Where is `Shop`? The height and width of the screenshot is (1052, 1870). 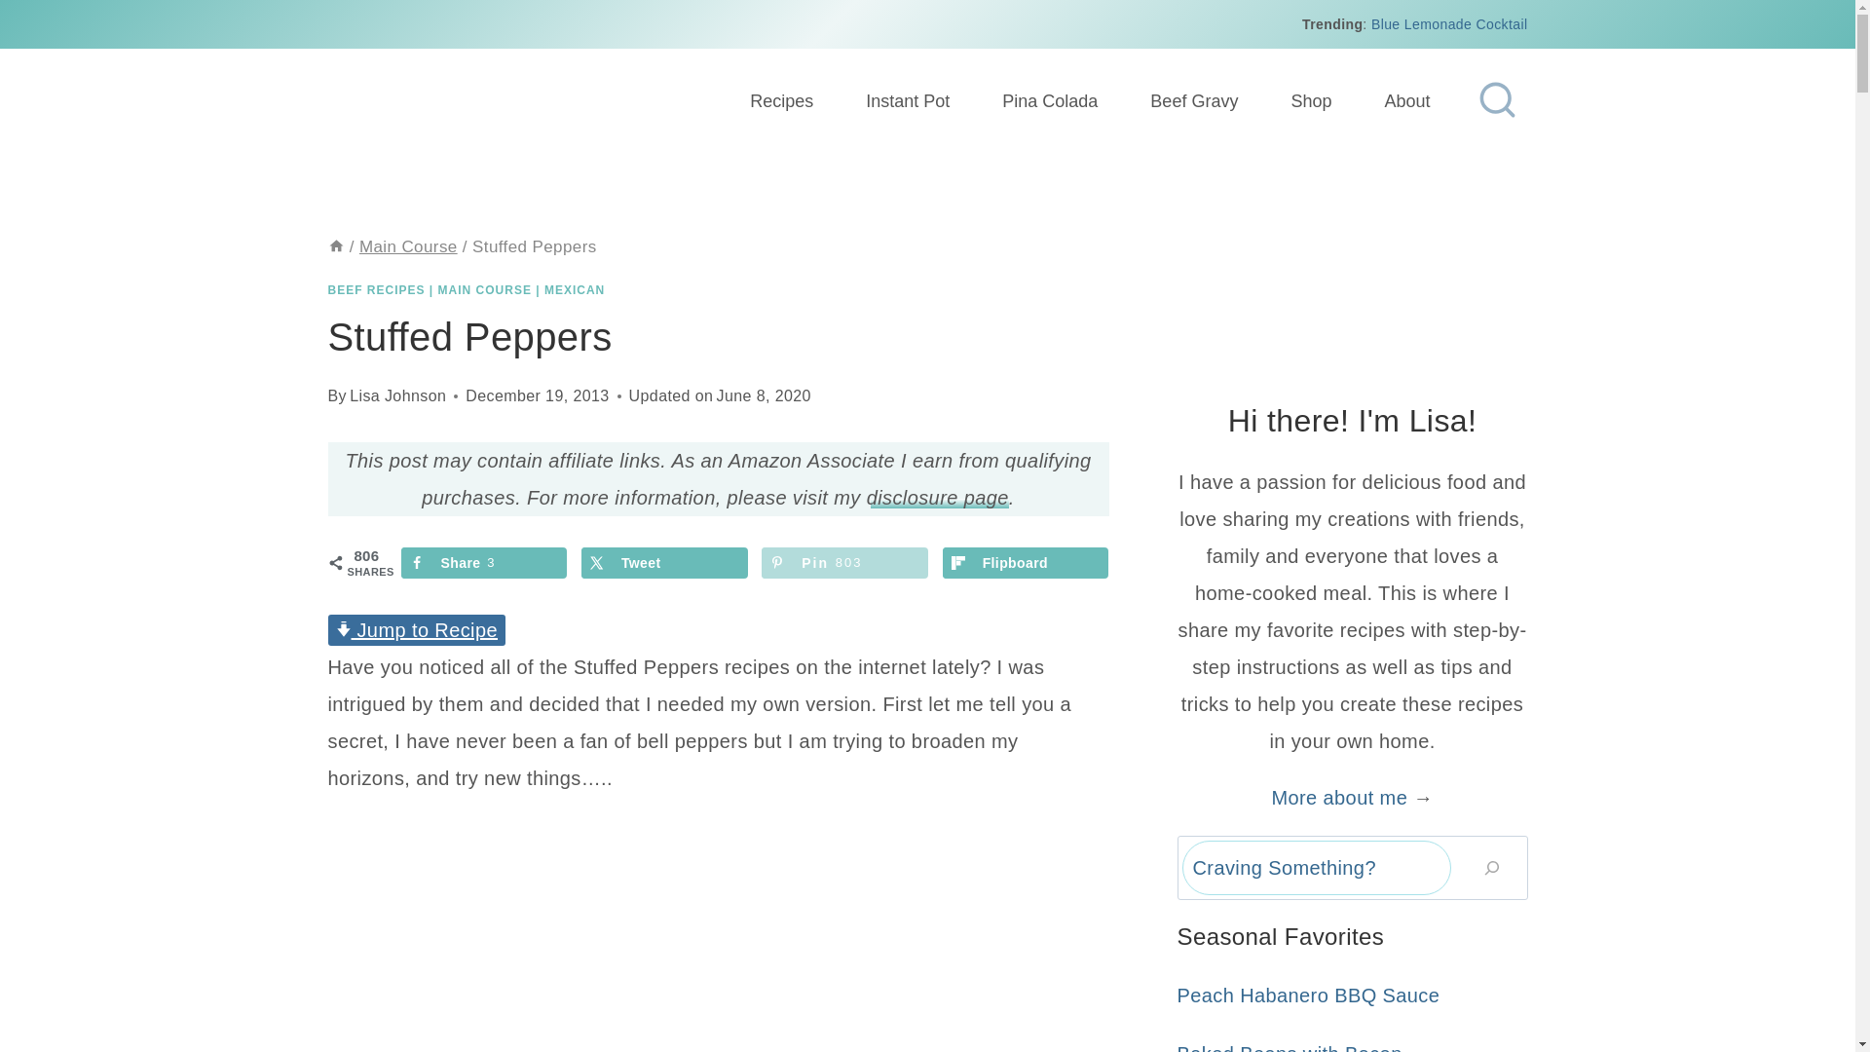 Shop is located at coordinates (1310, 101).